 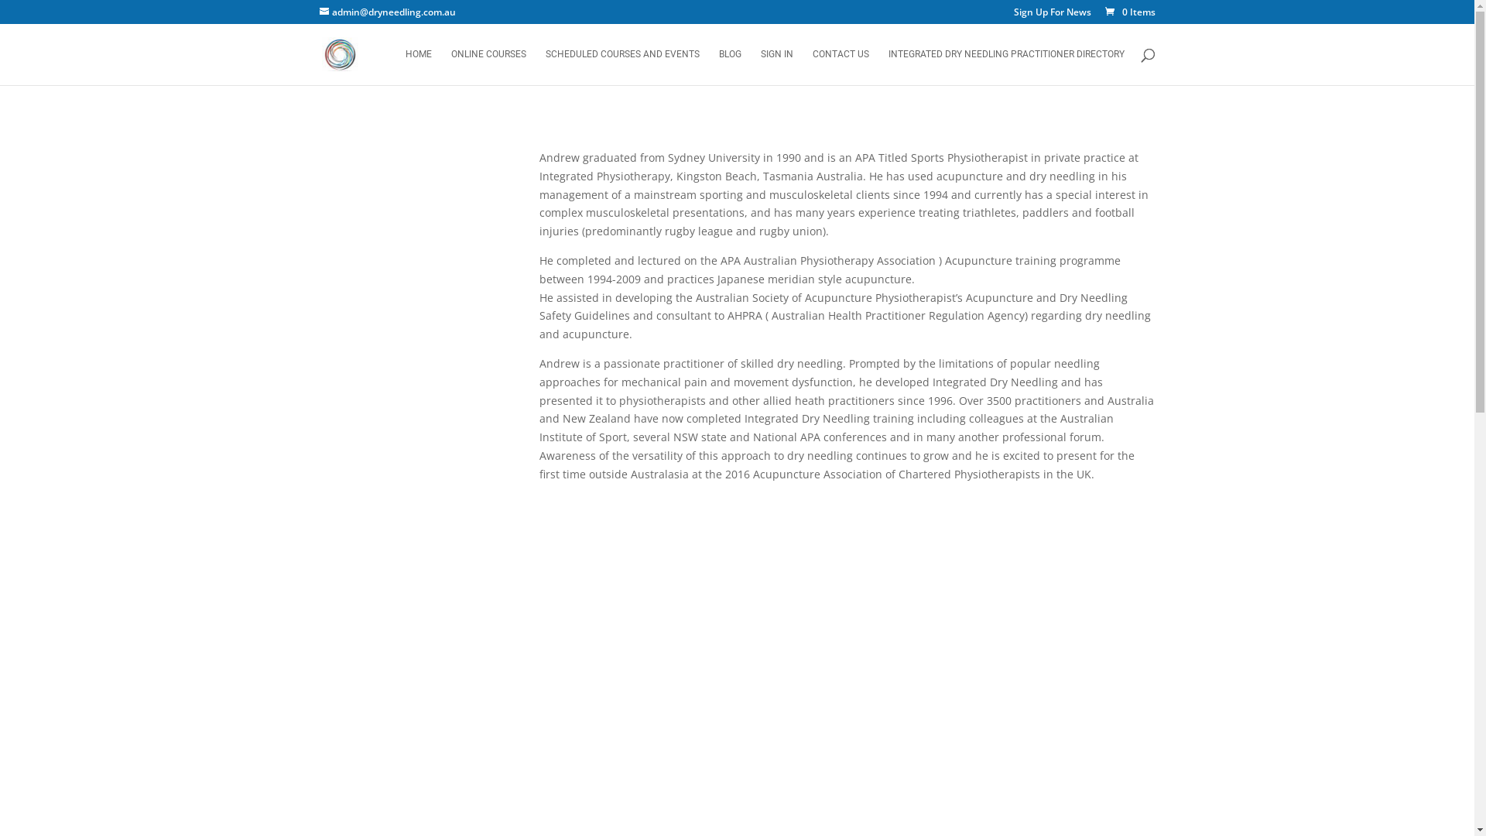 What do you see at coordinates (841, 67) in the screenshot?
I see `CONTACT US` at bounding box center [841, 67].